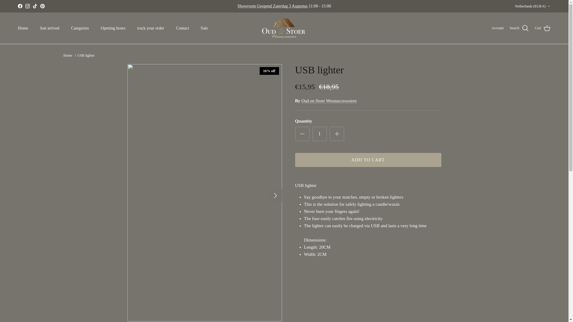  I want to click on track your order, so click(150, 28).